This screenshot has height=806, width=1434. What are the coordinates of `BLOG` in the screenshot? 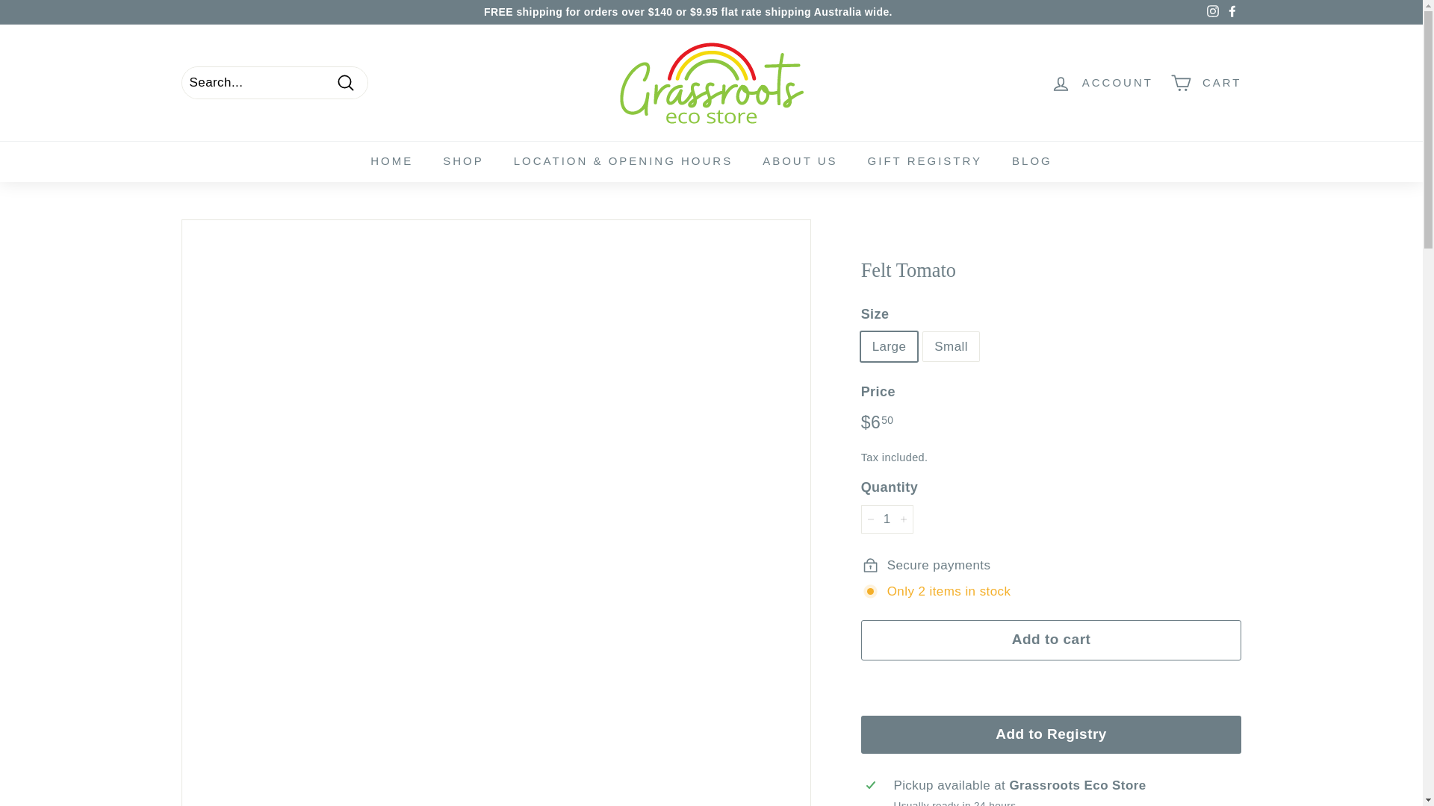 It's located at (1031, 161).